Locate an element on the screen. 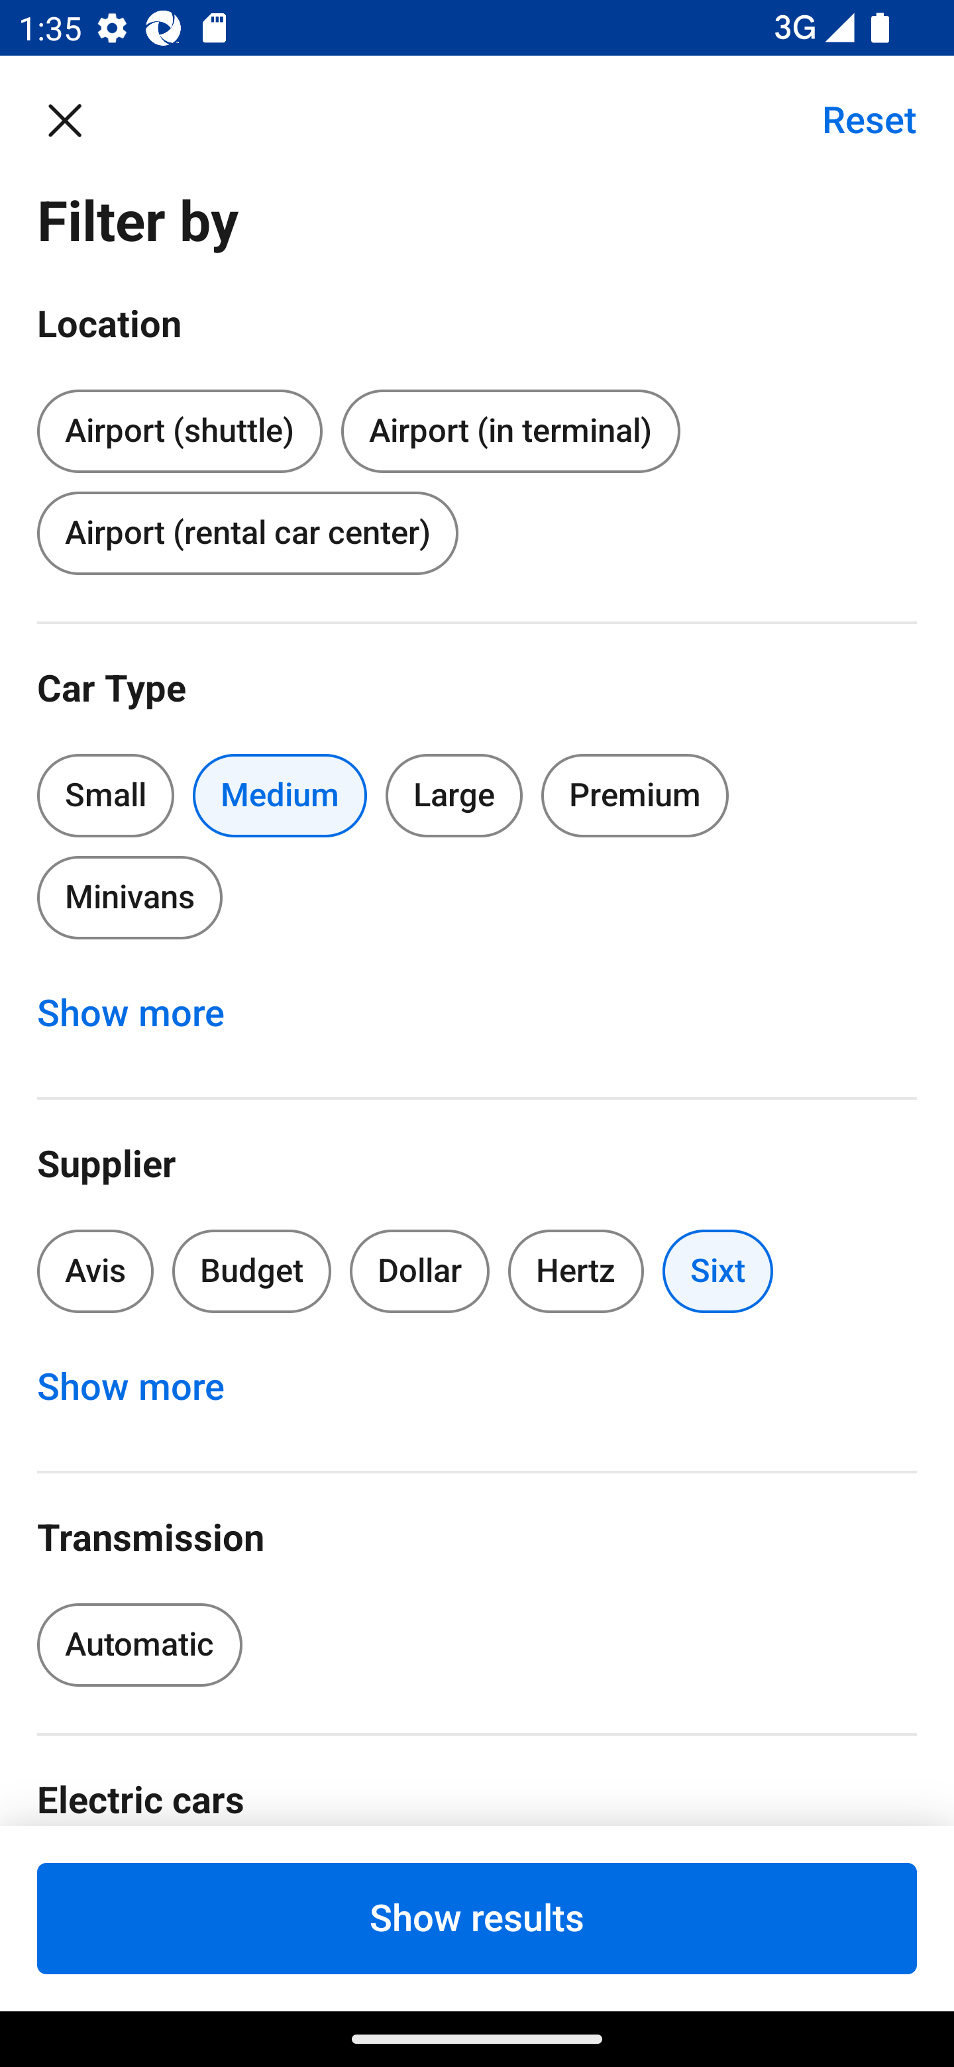  Dollar is located at coordinates (420, 1271).